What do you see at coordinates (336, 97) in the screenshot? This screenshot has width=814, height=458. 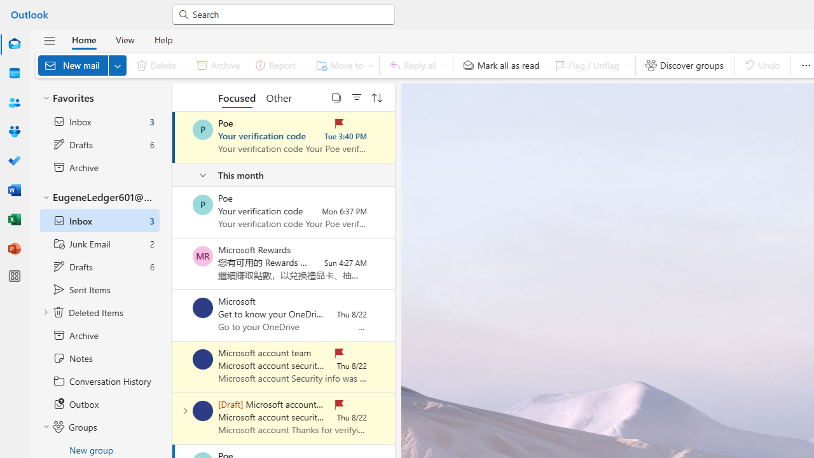 I see `Select` at bounding box center [336, 97].